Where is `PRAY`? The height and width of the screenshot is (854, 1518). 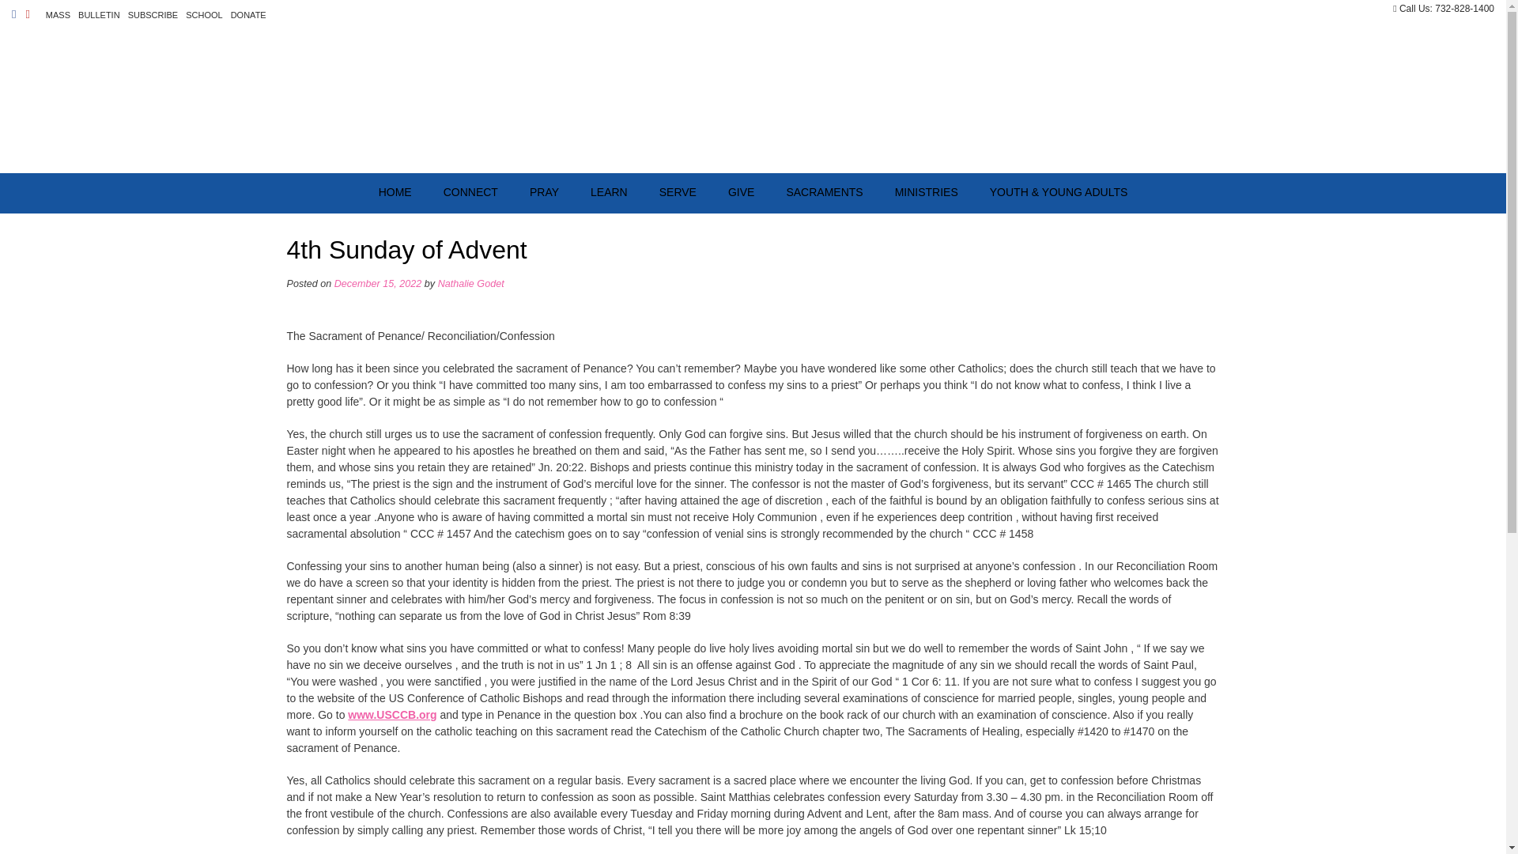
PRAY is located at coordinates (544, 193).